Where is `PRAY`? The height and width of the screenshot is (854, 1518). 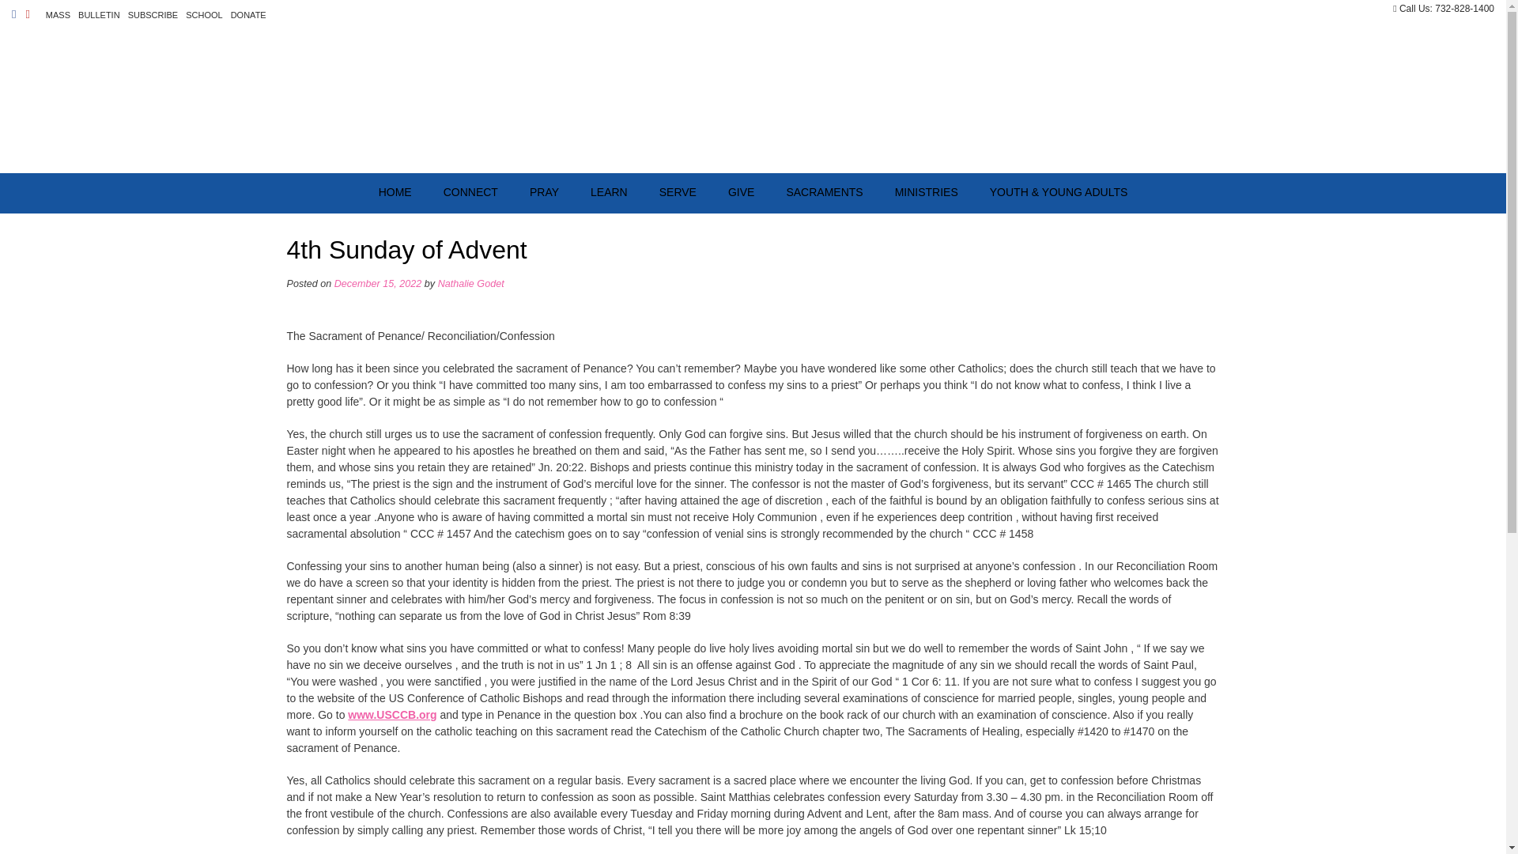
PRAY is located at coordinates (544, 193).